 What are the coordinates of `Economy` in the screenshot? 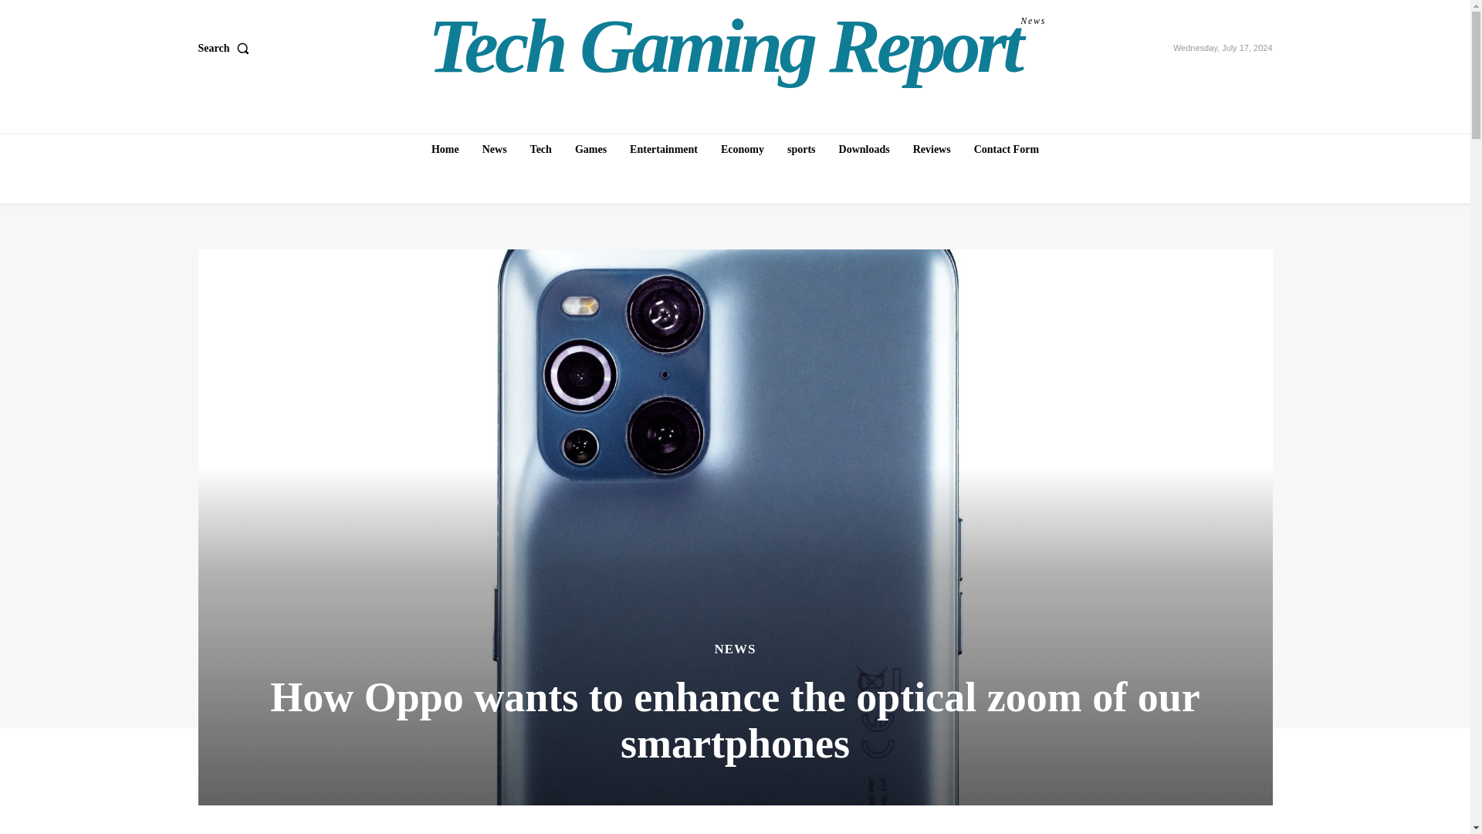 It's located at (664, 149).